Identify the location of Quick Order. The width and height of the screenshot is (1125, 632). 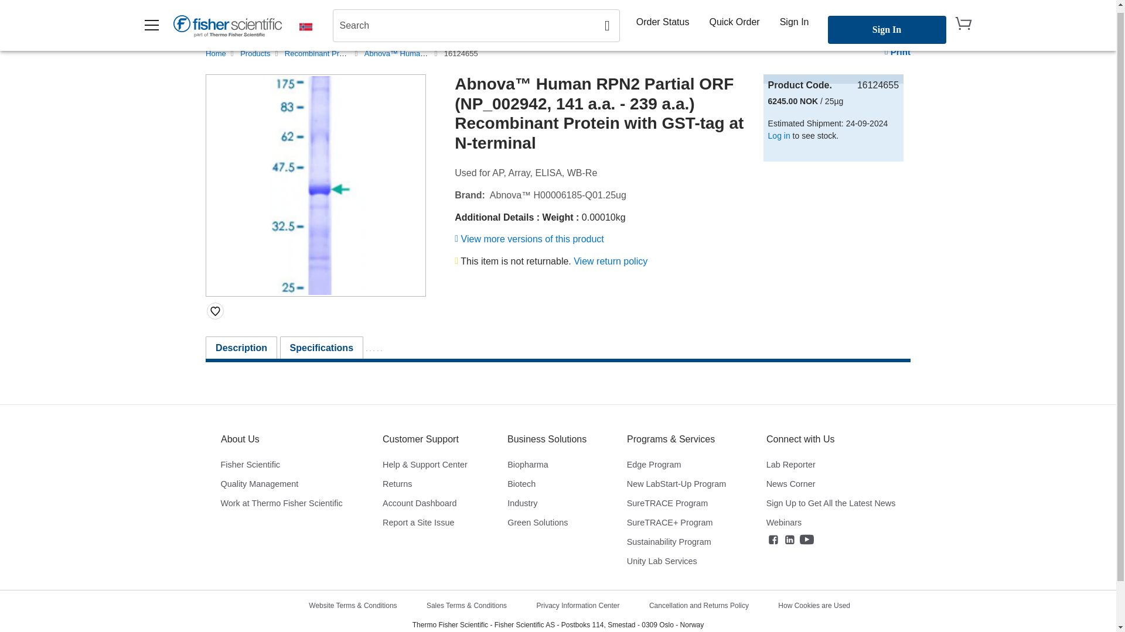
(734, 18).